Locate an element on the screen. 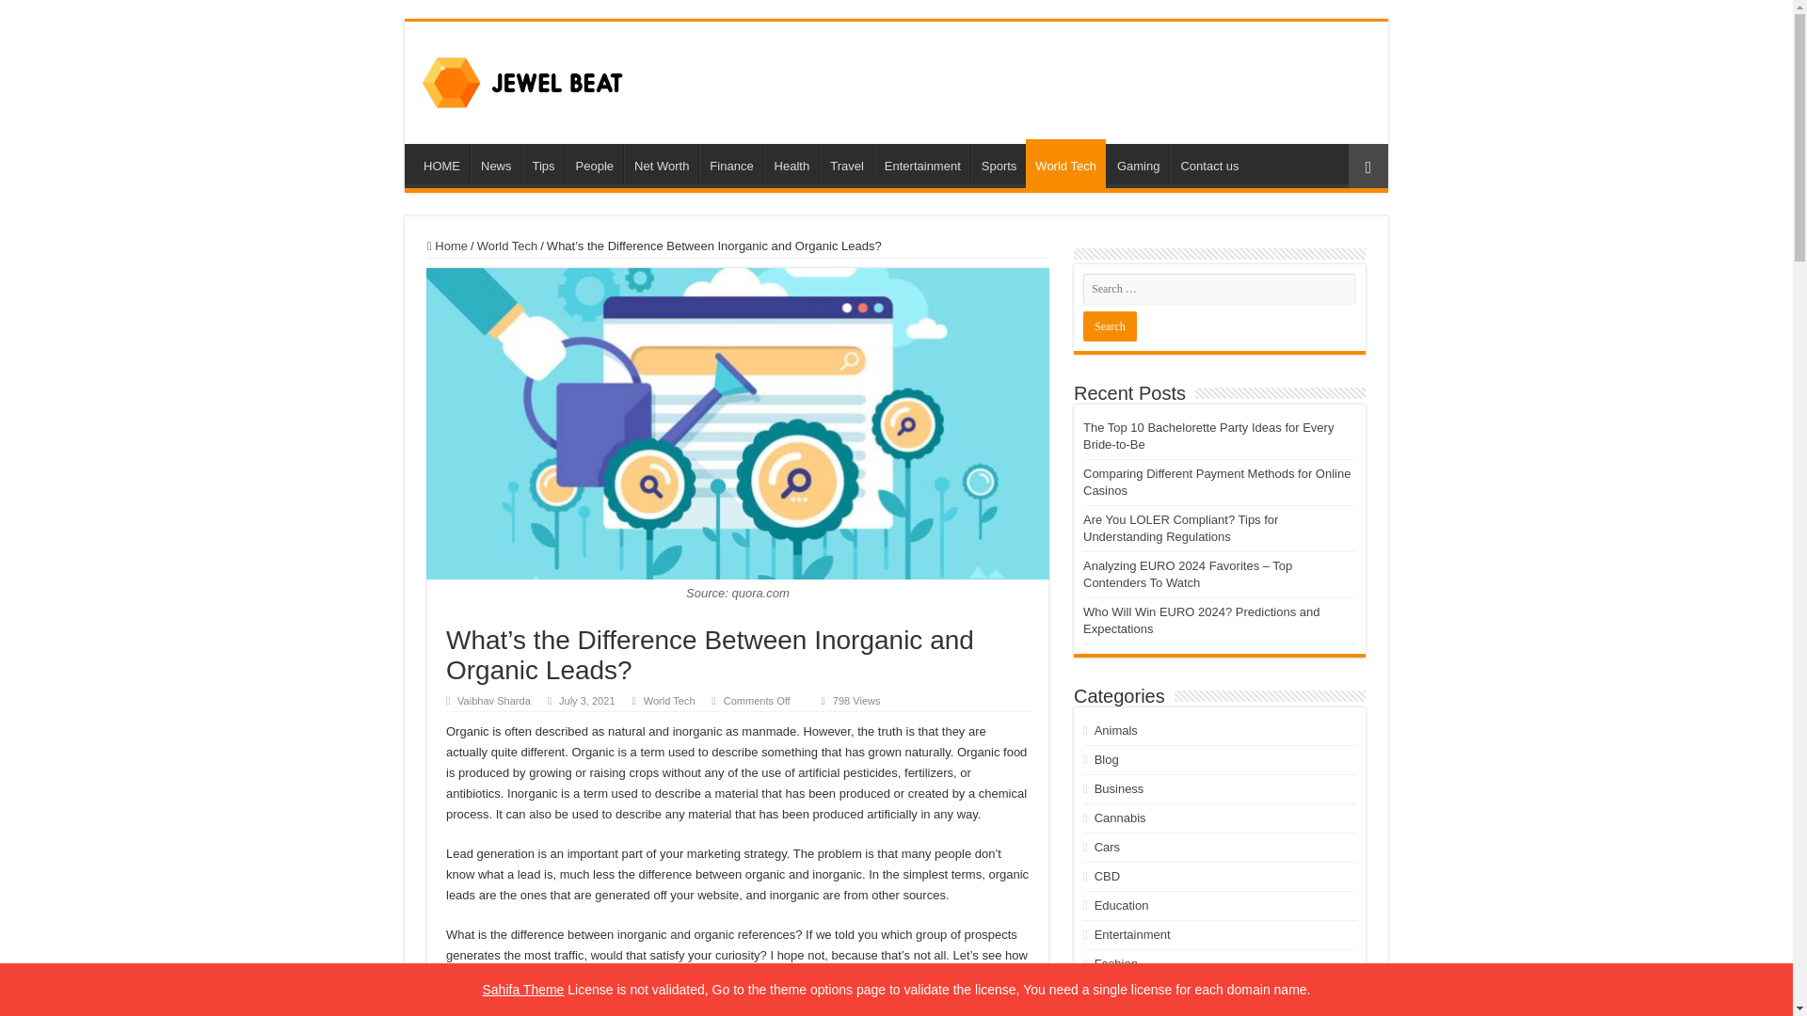 The image size is (1807, 1016). Net Worth is located at coordinates (661, 164).